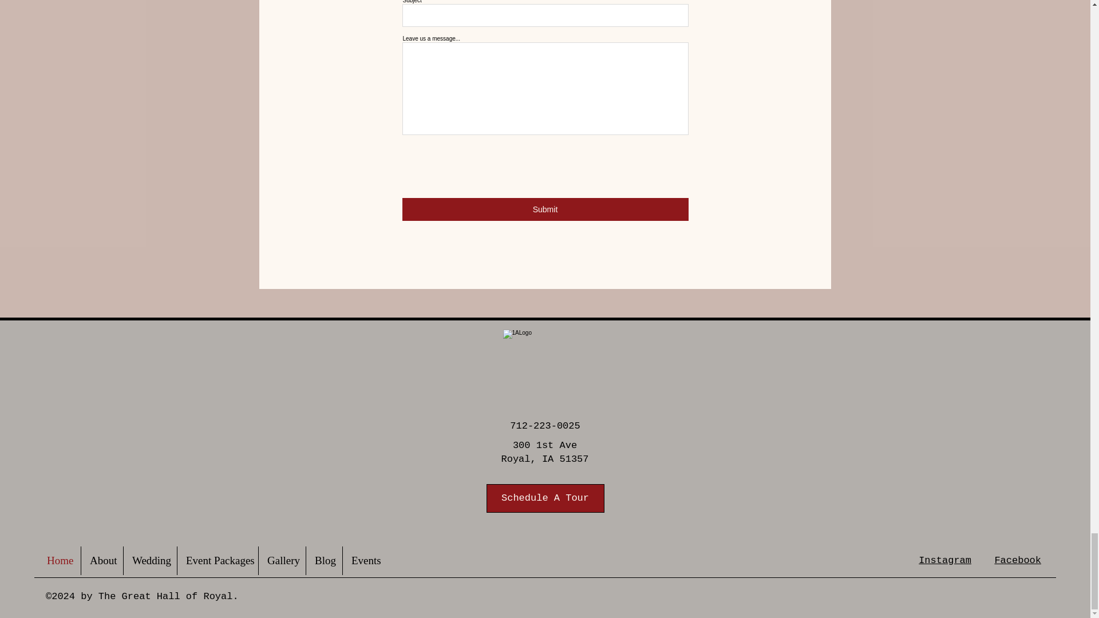 The width and height of the screenshot is (1099, 618). I want to click on Gallery, so click(282, 561).